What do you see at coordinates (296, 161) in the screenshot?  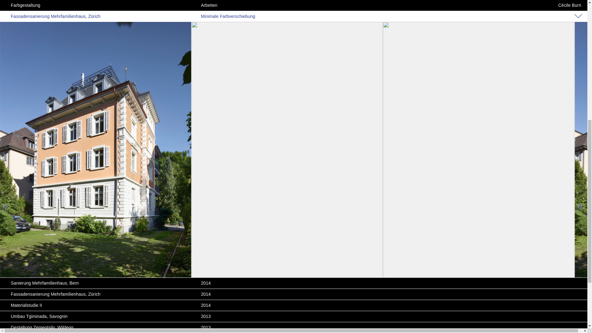 I see `Sanierung Gewerbeliegenschaft, Liebefeld
2017` at bounding box center [296, 161].